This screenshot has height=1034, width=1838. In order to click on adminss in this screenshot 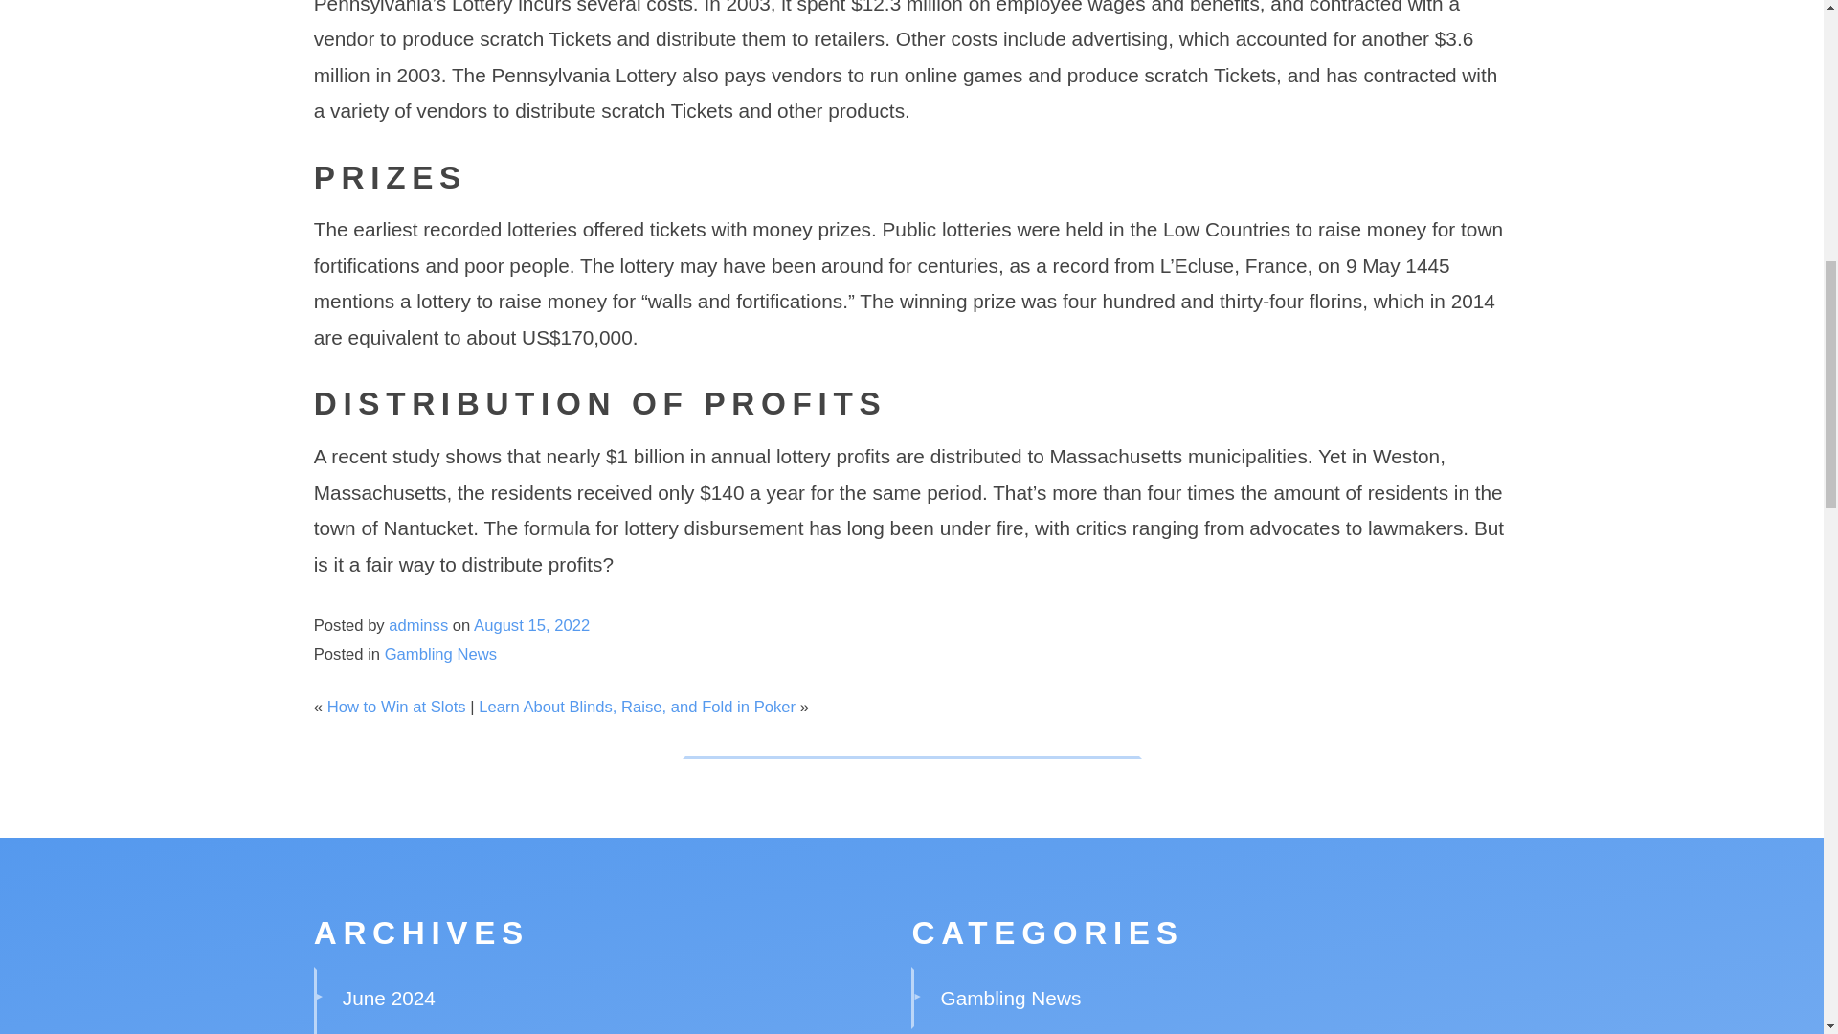, I will do `click(417, 625)`.